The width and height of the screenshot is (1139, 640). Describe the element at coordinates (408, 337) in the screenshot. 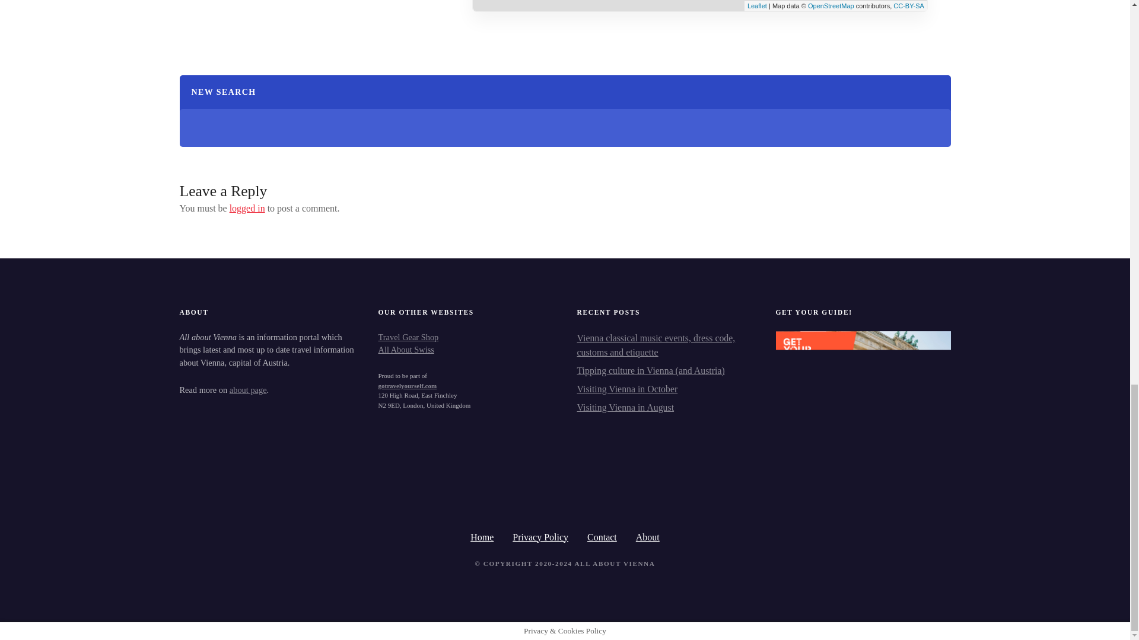

I see `Travel Gear Shop` at that location.